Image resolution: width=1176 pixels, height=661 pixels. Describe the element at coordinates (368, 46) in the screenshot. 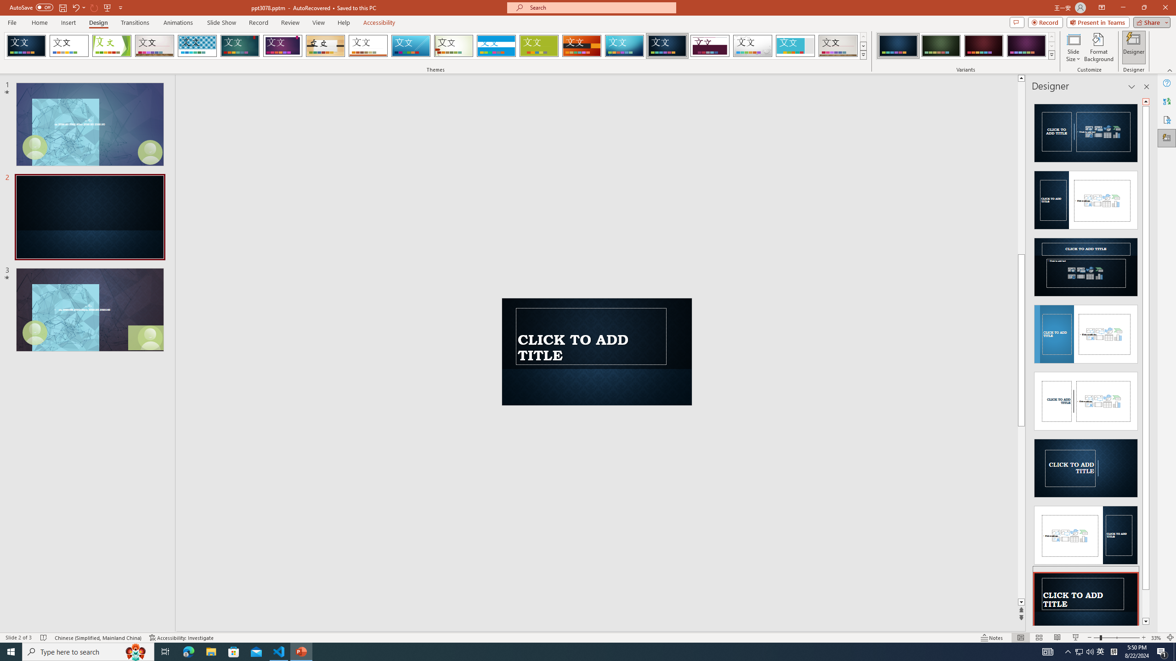

I see `Retrospect` at that location.